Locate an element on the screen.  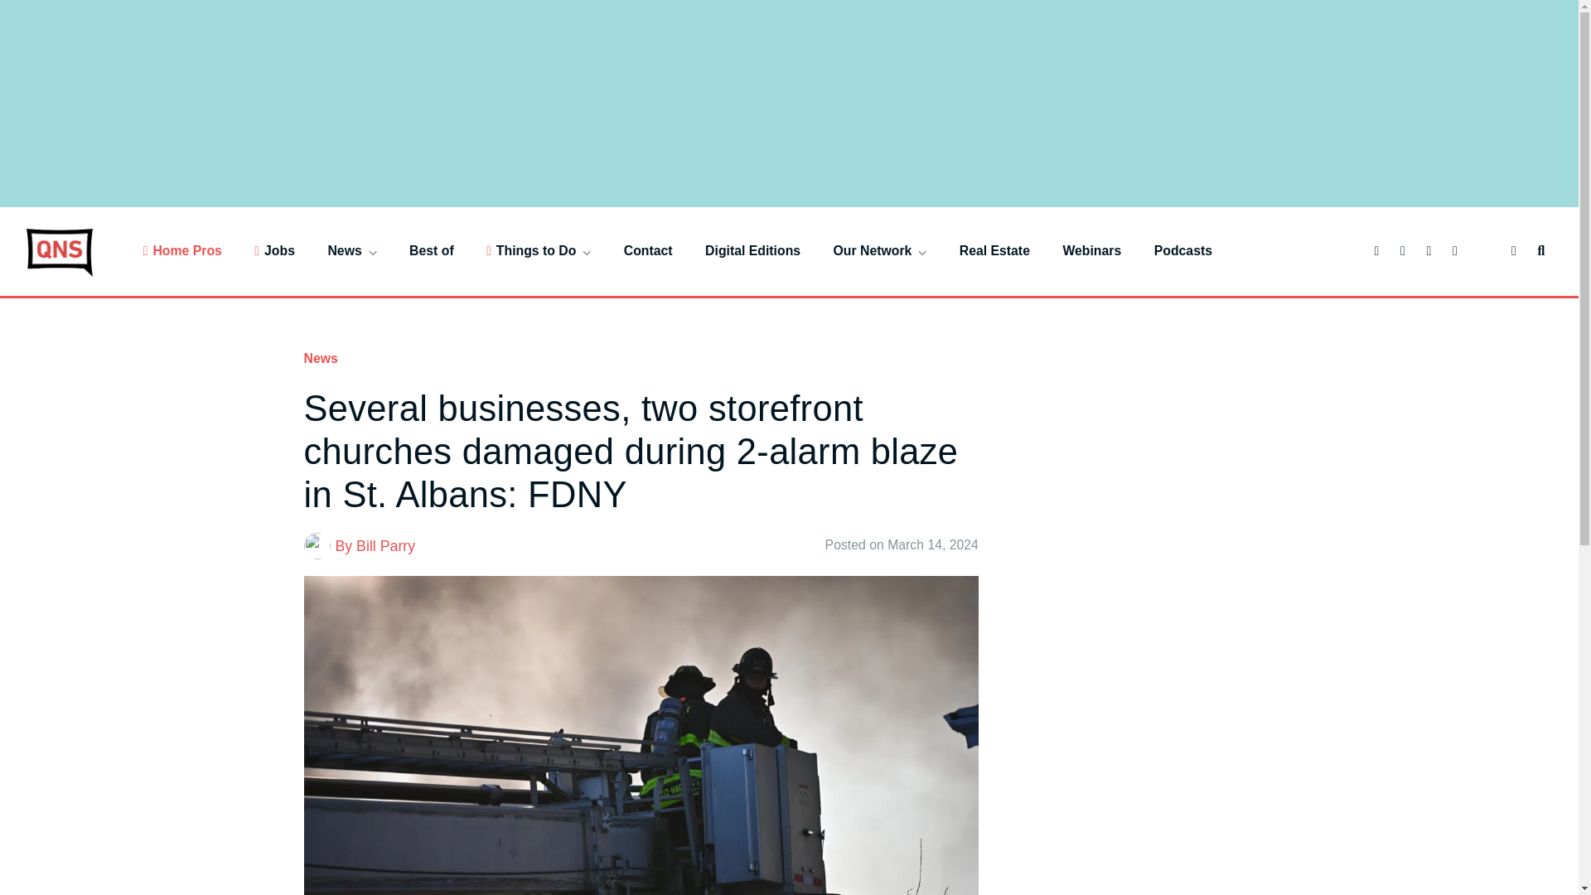
Webinars is located at coordinates (1092, 250).